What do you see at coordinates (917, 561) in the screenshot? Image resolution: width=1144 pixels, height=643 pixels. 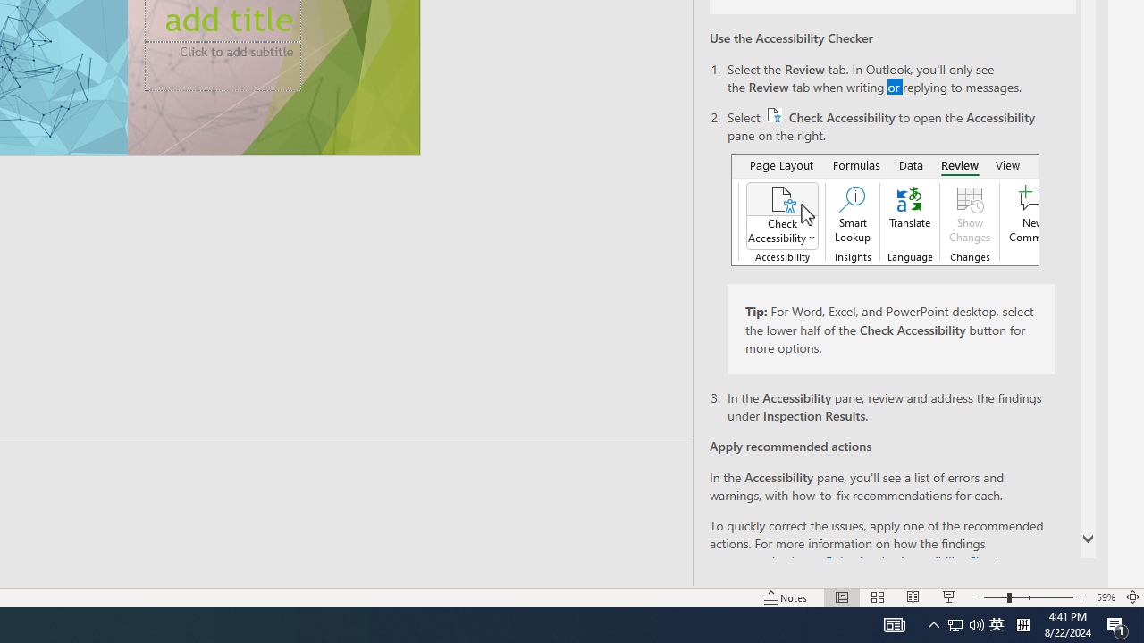 I see `Rules for the Accessibility Checker` at bounding box center [917, 561].